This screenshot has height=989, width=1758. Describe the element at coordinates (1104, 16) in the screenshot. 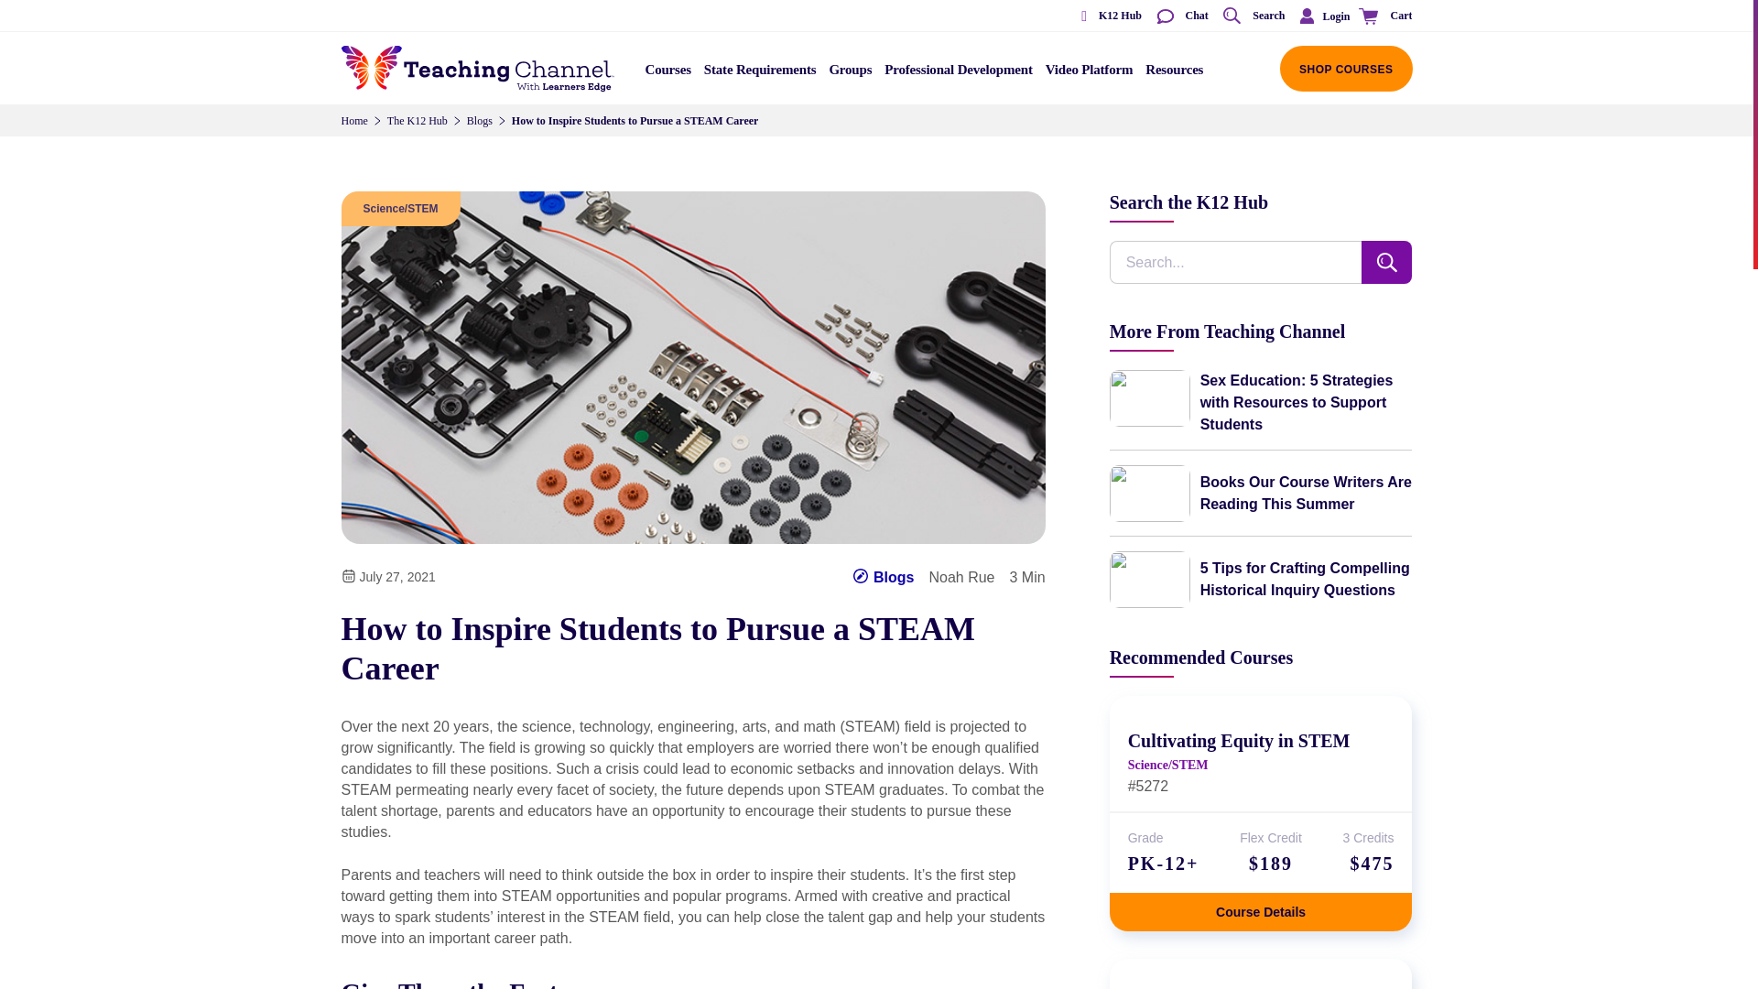

I see `K12 Hub` at that location.